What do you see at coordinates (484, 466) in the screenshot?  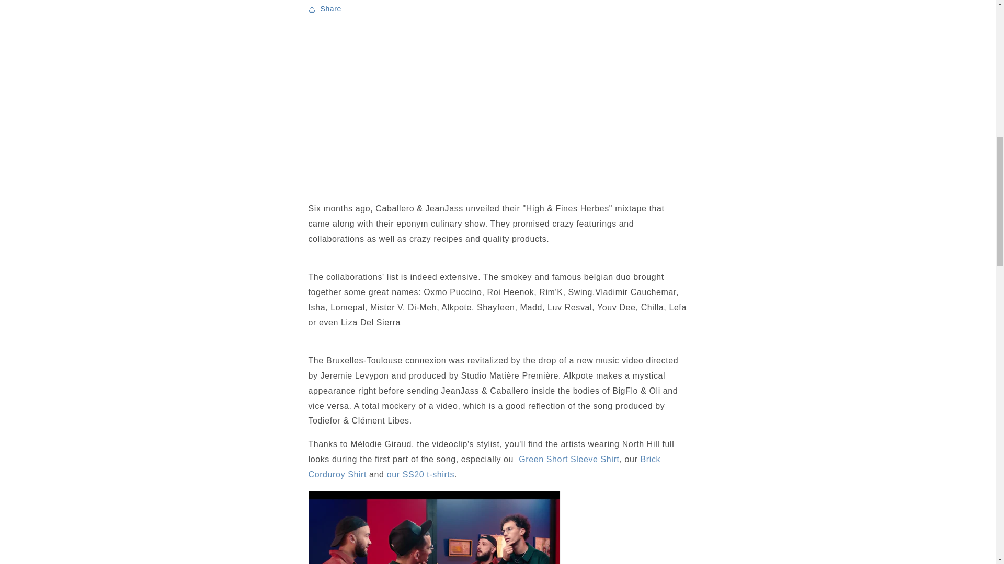 I see `Brick Corduroy Shirt` at bounding box center [484, 466].